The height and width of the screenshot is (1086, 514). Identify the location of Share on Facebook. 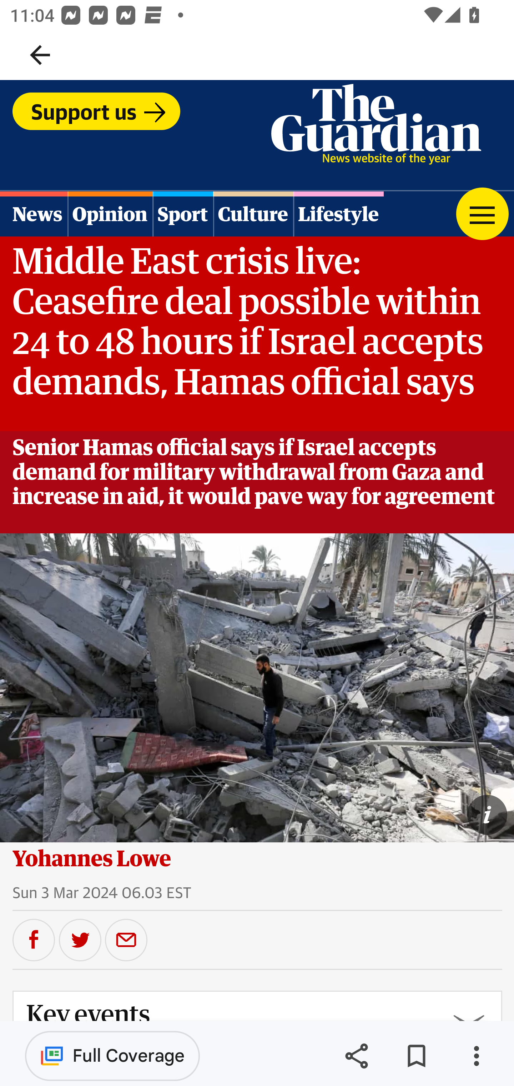
(34, 939).